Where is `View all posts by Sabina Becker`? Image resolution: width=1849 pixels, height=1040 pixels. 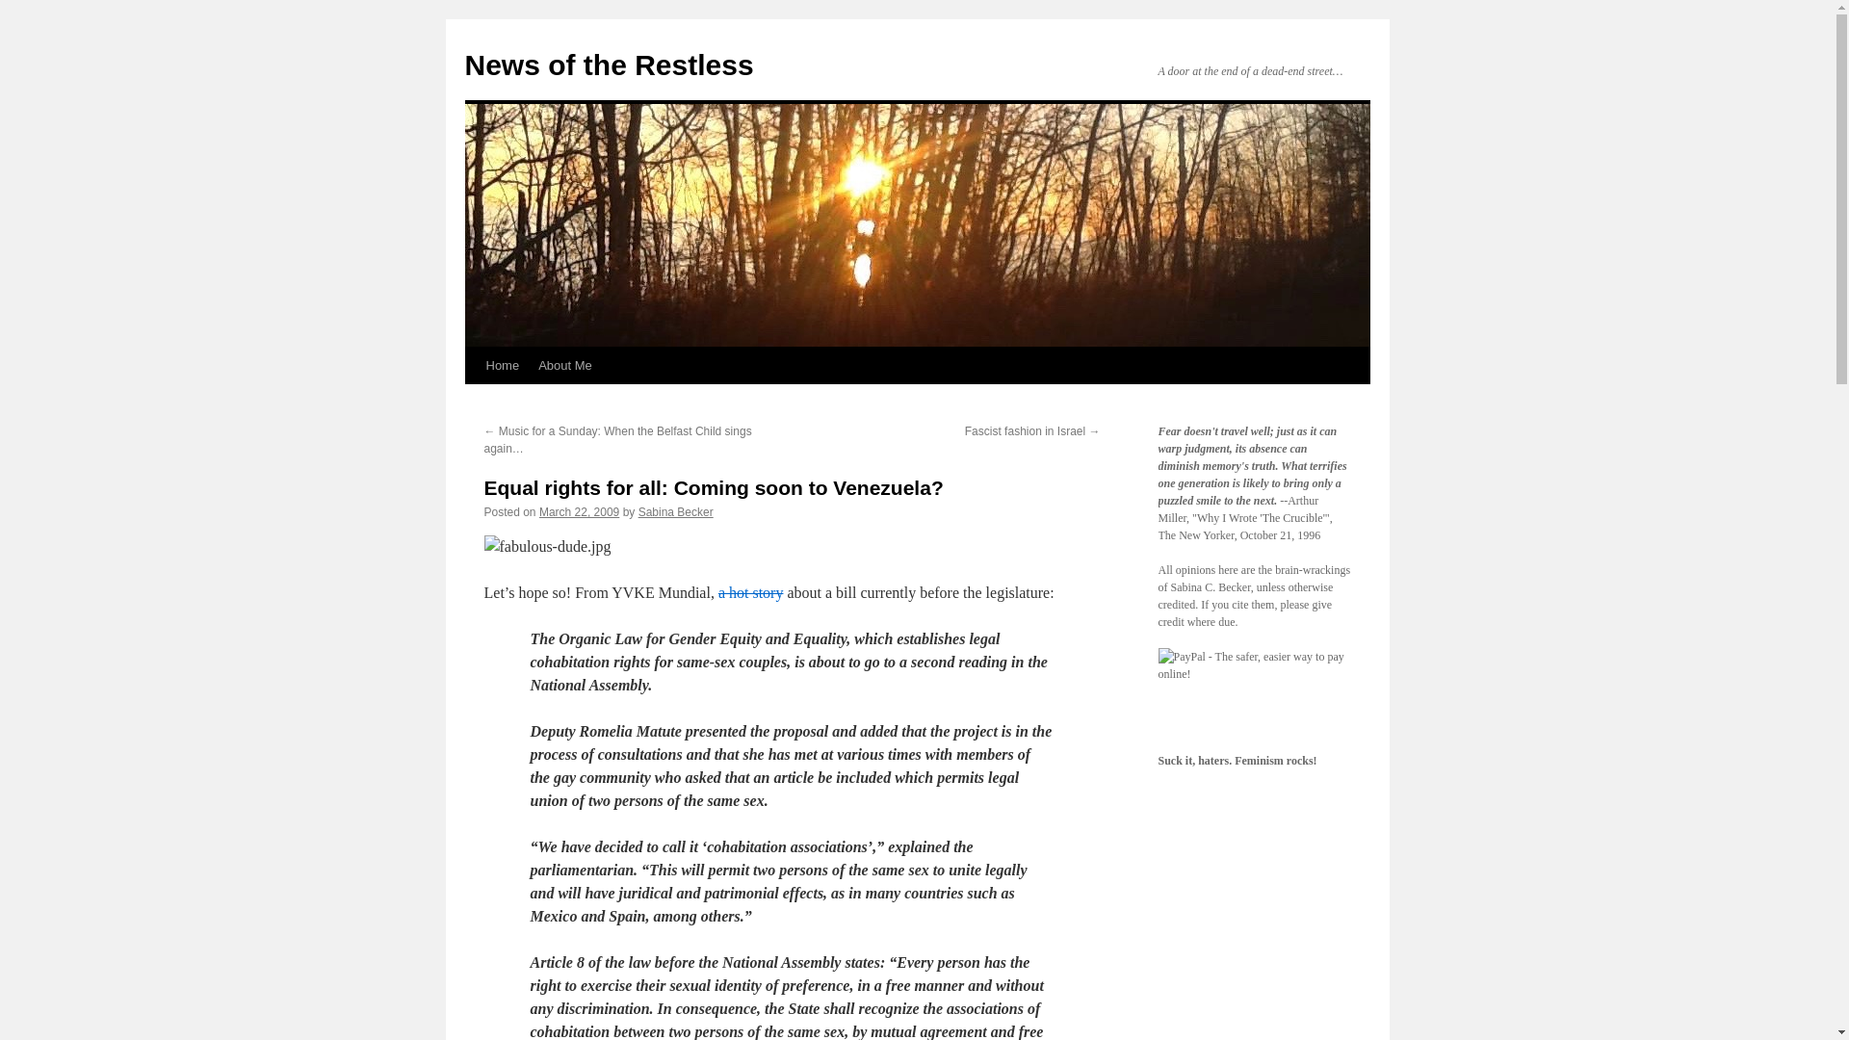 View all posts by Sabina Becker is located at coordinates (676, 511).